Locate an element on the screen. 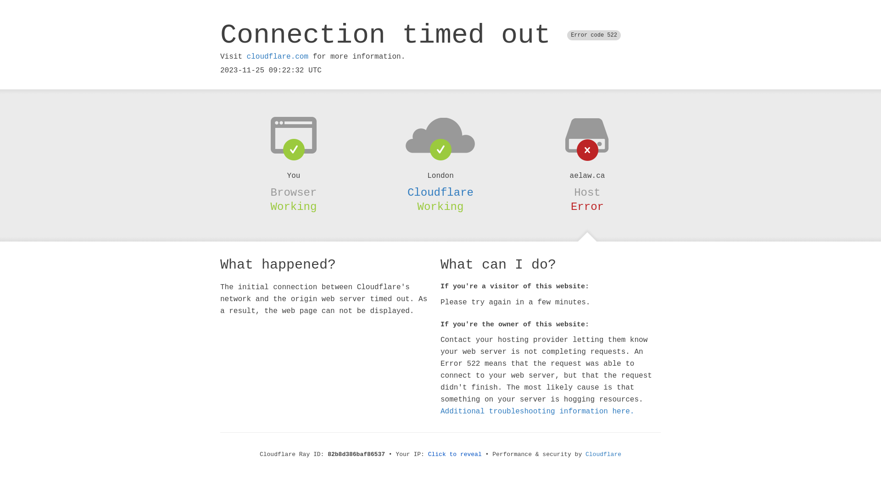  cloudflare.com is located at coordinates (278, 57).